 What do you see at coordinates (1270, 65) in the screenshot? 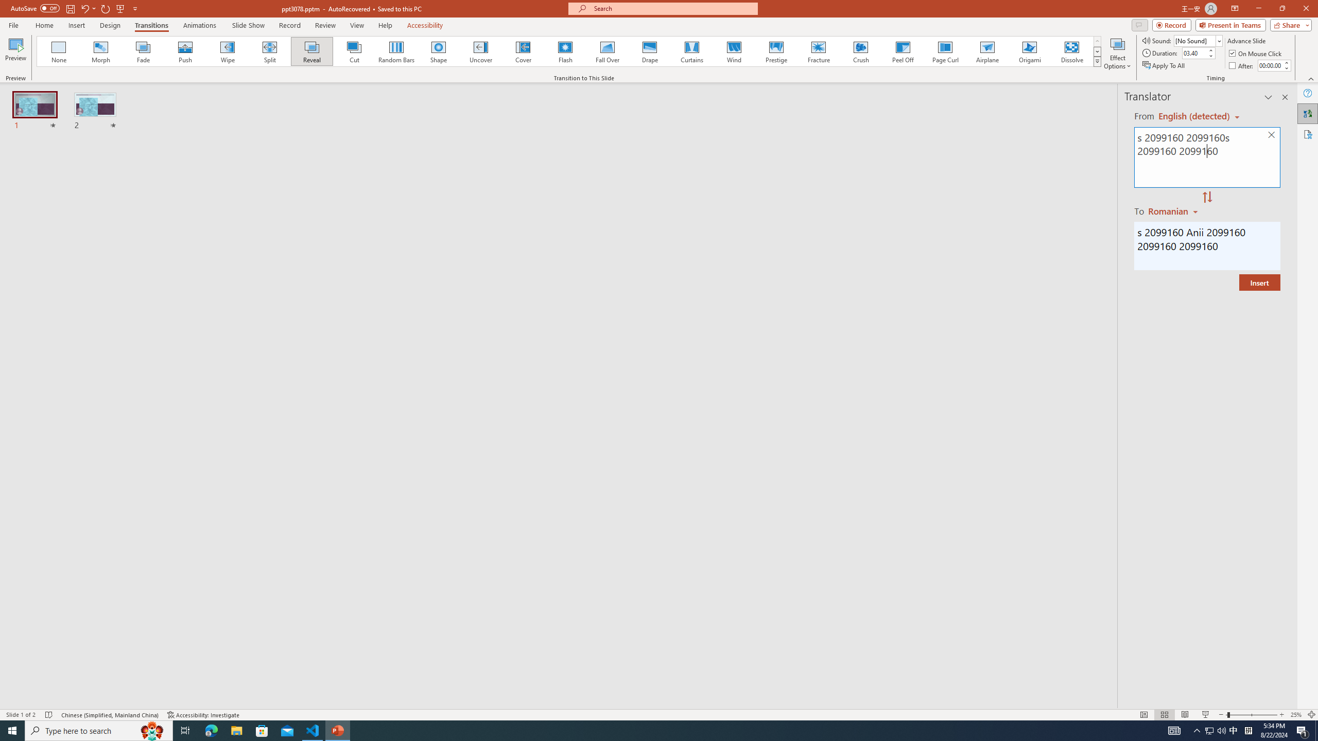
I see `After` at bounding box center [1270, 65].